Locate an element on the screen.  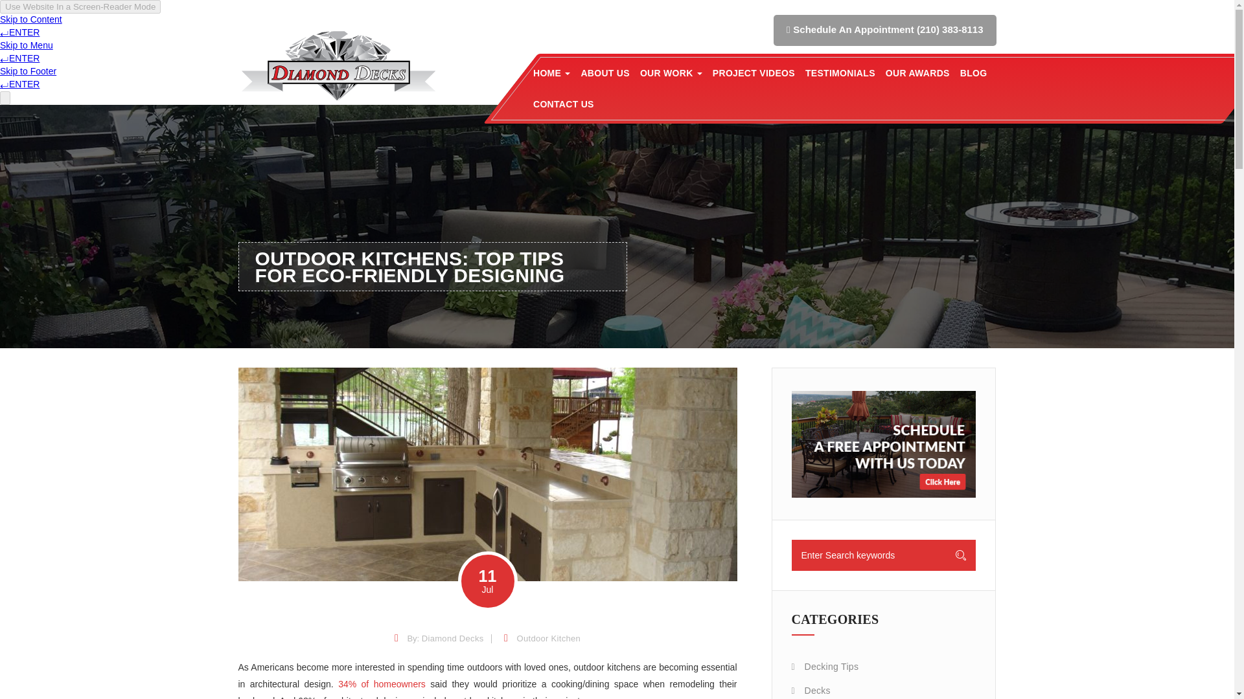
OUTDOOR FIREPLACES is located at coordinates (720, 102).